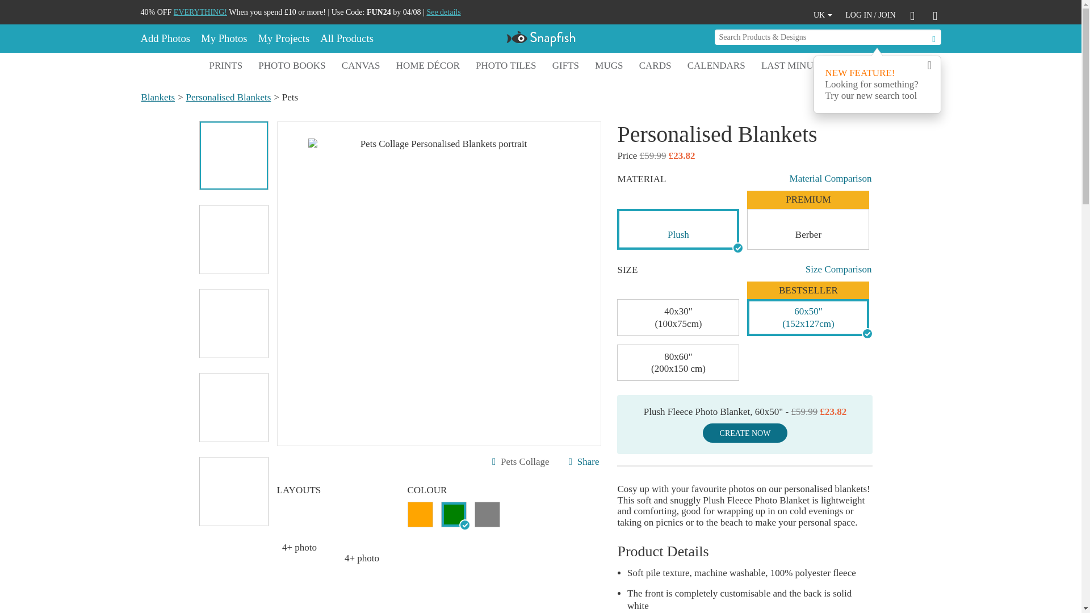 The width and height of the screenshot is (1090, 613). Describe the element at coordinates (443, 12) in the screenshot. I see `See details` at that location.